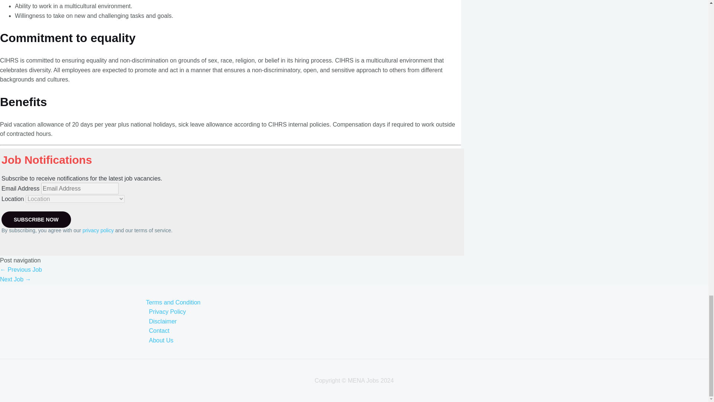 This screenshot has height=402, width=714. What do you see at coordinates (21, 269) in the screenshot?
I see `Technical Advisor` at bounding box center [21, 269].